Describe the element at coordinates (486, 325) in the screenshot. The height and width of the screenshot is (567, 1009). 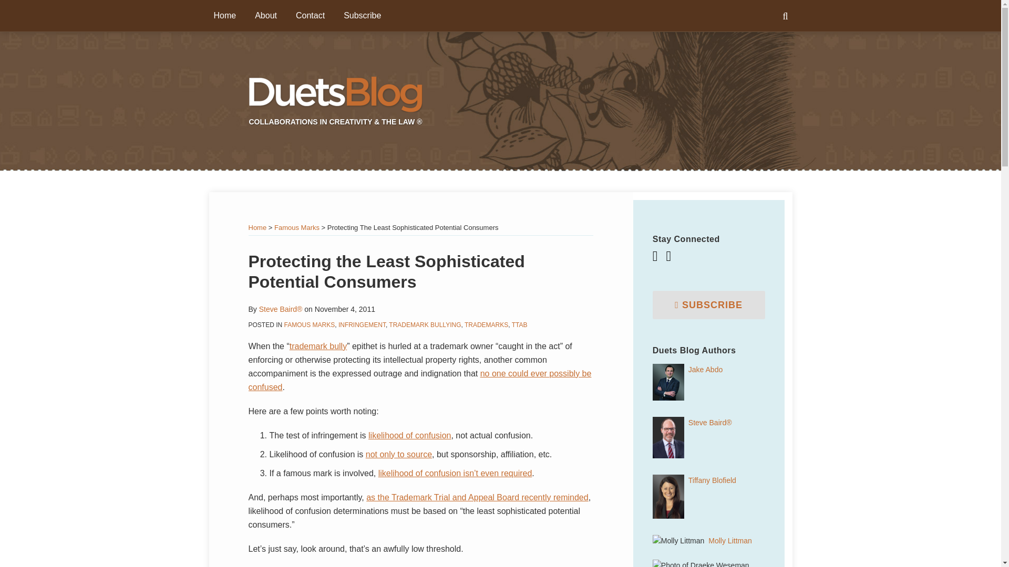
I see `TRADEMARKS` at that location.